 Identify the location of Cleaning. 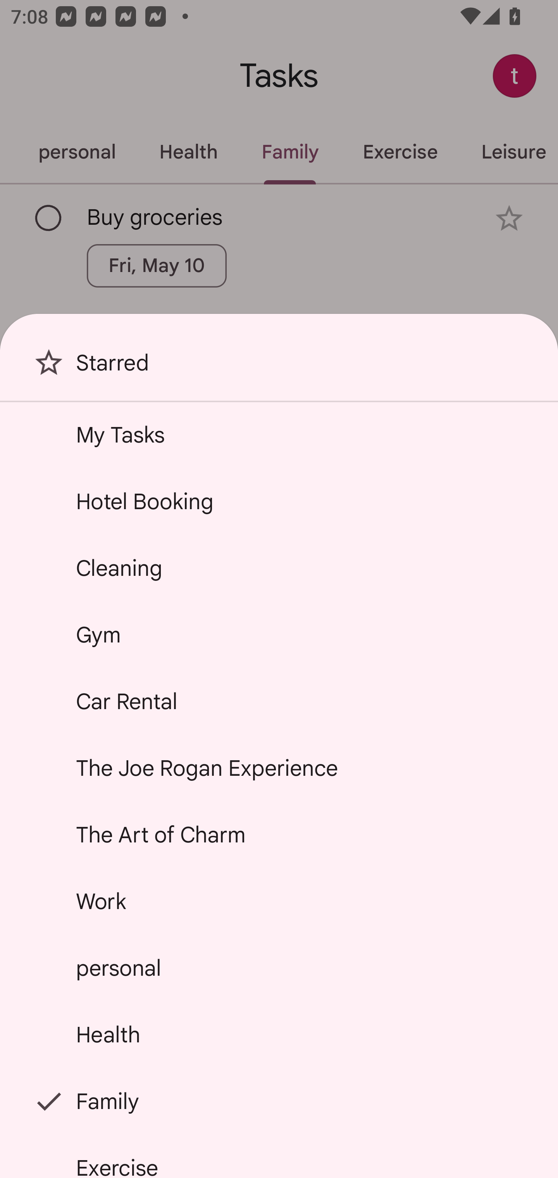
(279, 568).